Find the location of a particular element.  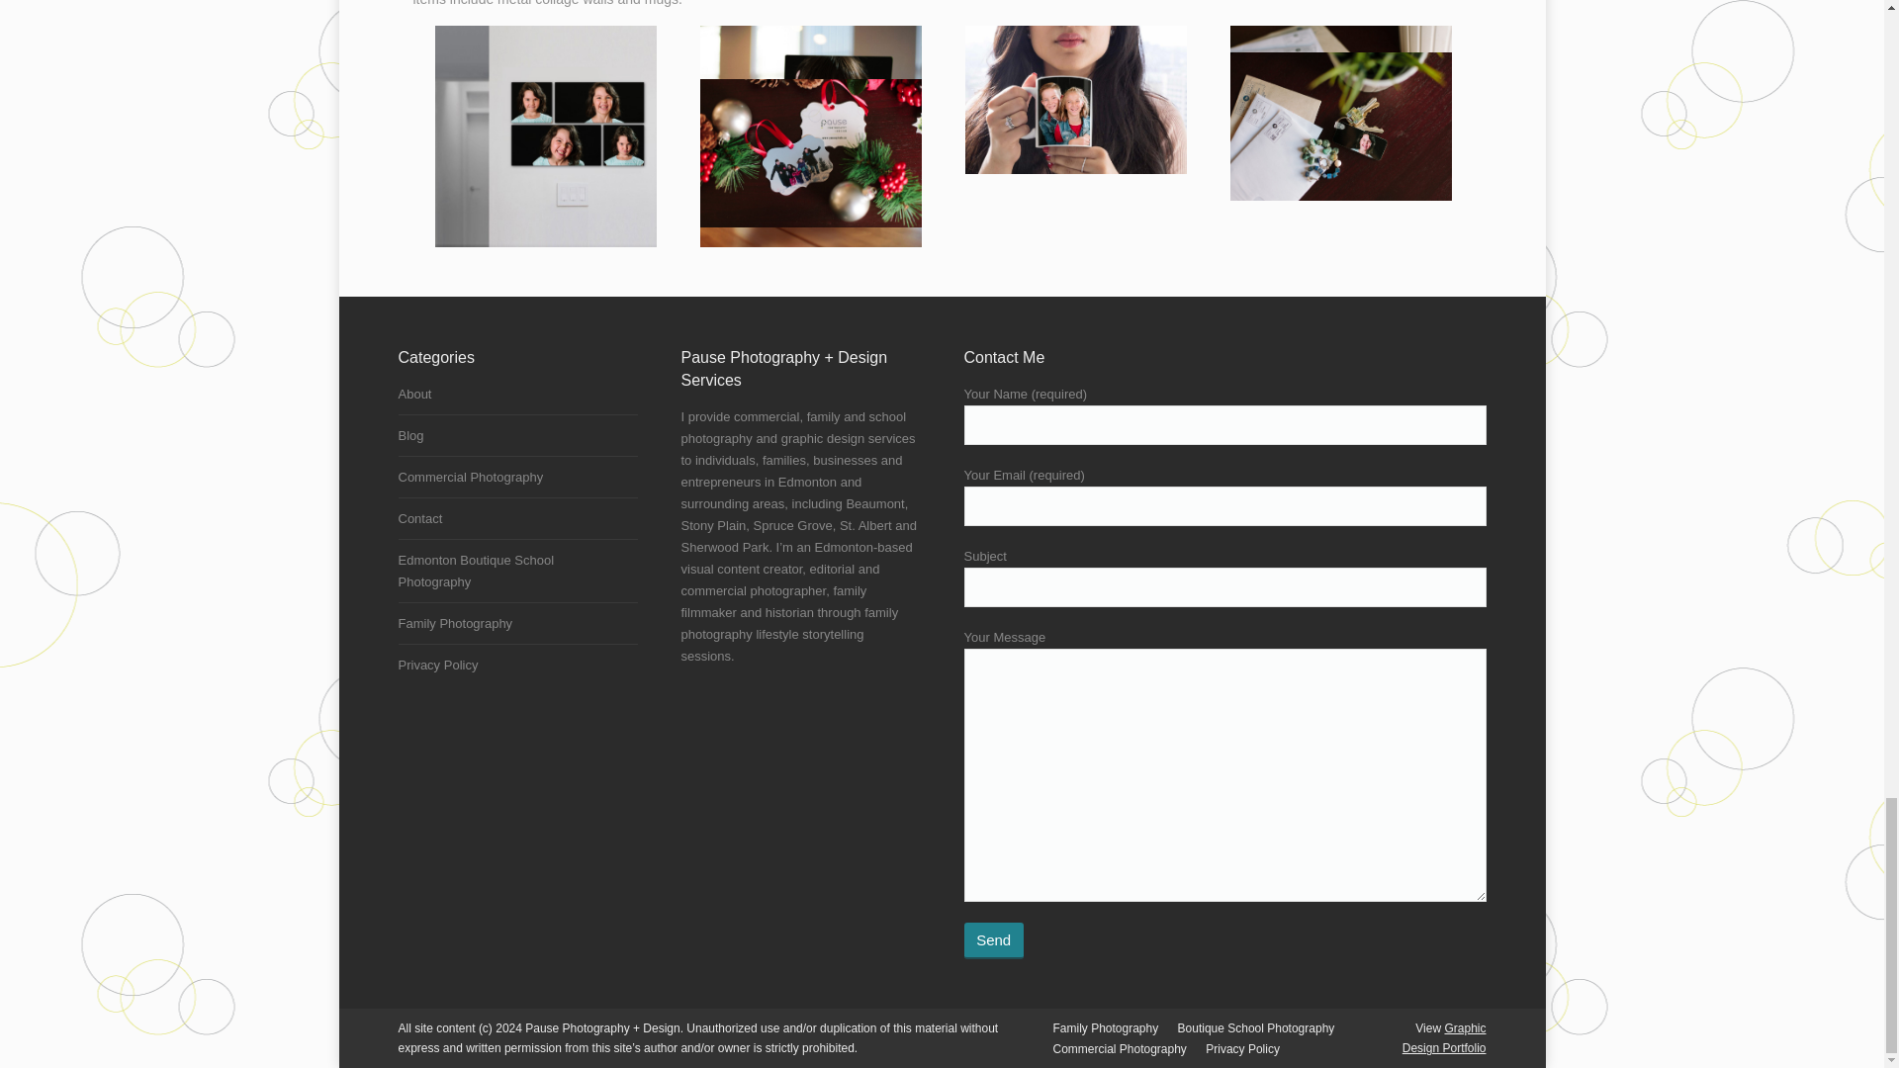

Send is located at coordinates (993, 940).